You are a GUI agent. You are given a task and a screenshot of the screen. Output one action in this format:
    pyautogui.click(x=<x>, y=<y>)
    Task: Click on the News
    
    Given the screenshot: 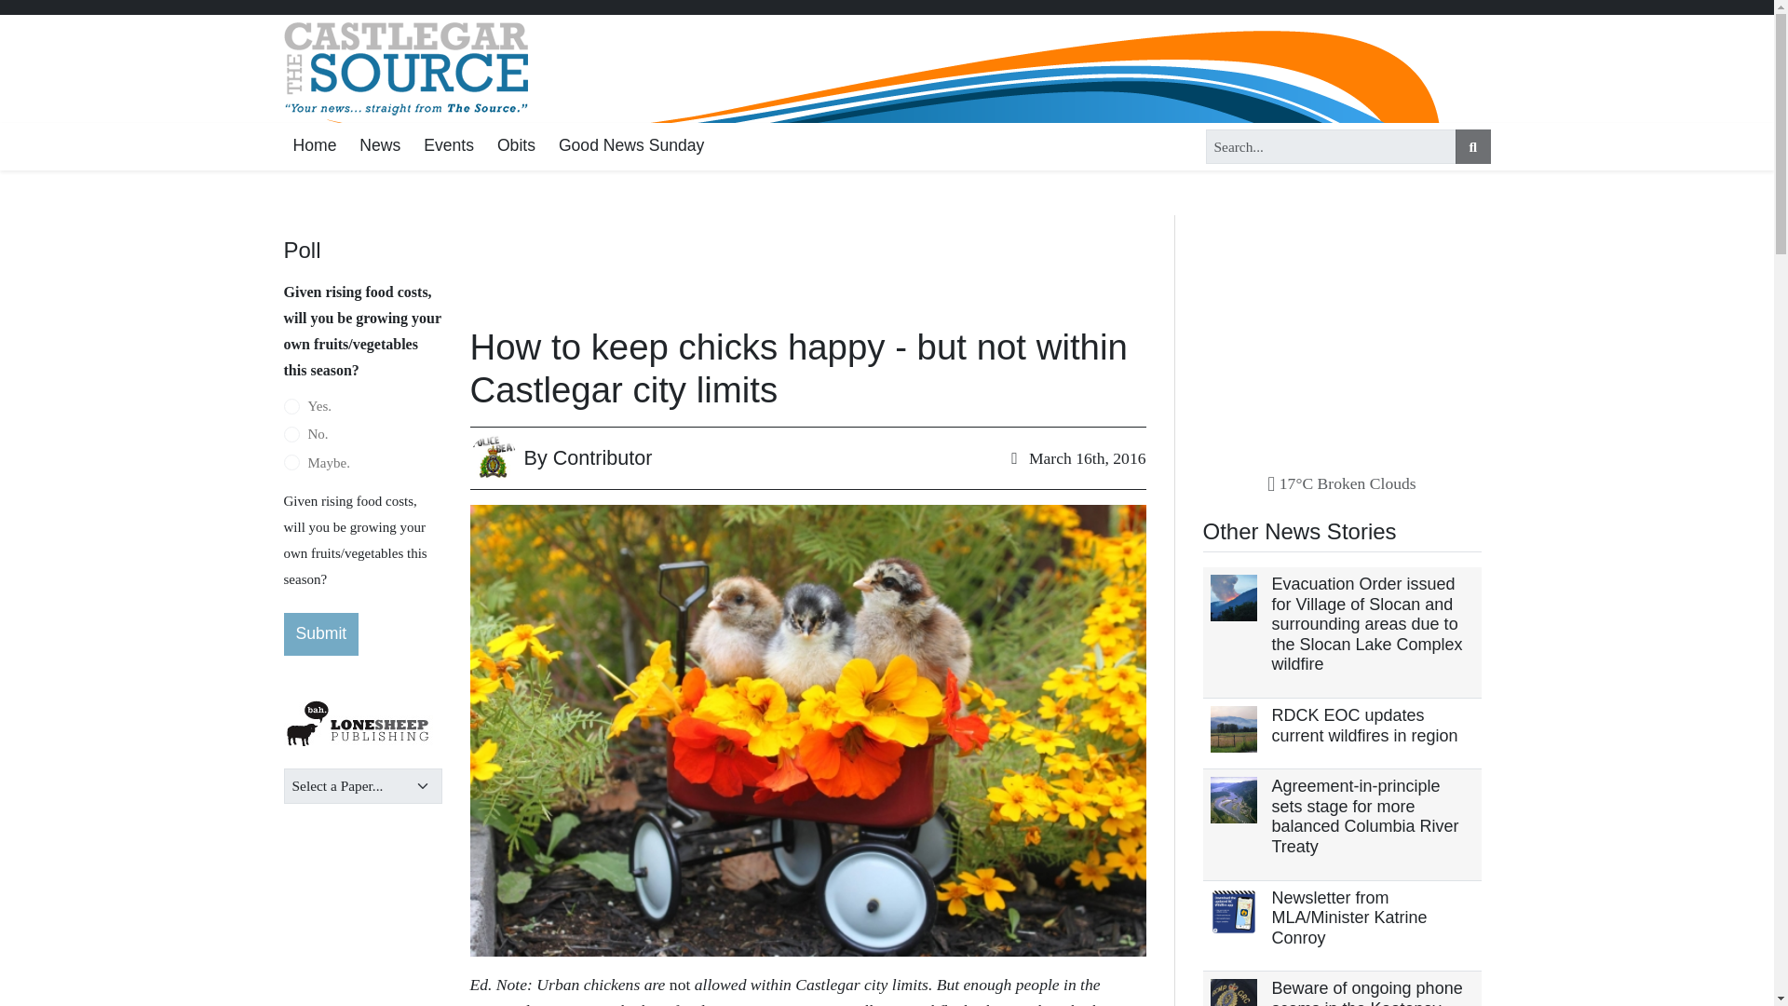 What is the action you would take?
    pyautogui.click(x=380, y=145)
    